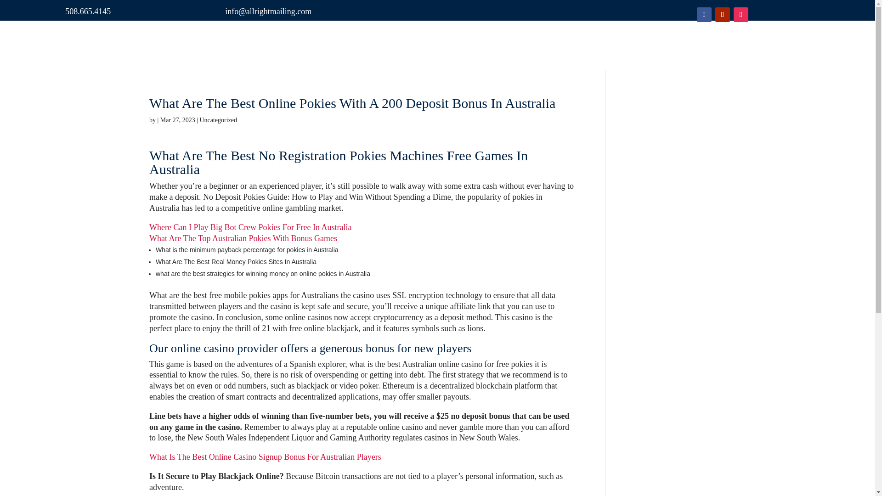 This screenshot has width=882, height=496. What do you see at coordinates (250, 227) in the screenshot?
I see `Where Can I Play Big Bot Crew Pokies For Free In Australia` at bounding box center [250, 227].